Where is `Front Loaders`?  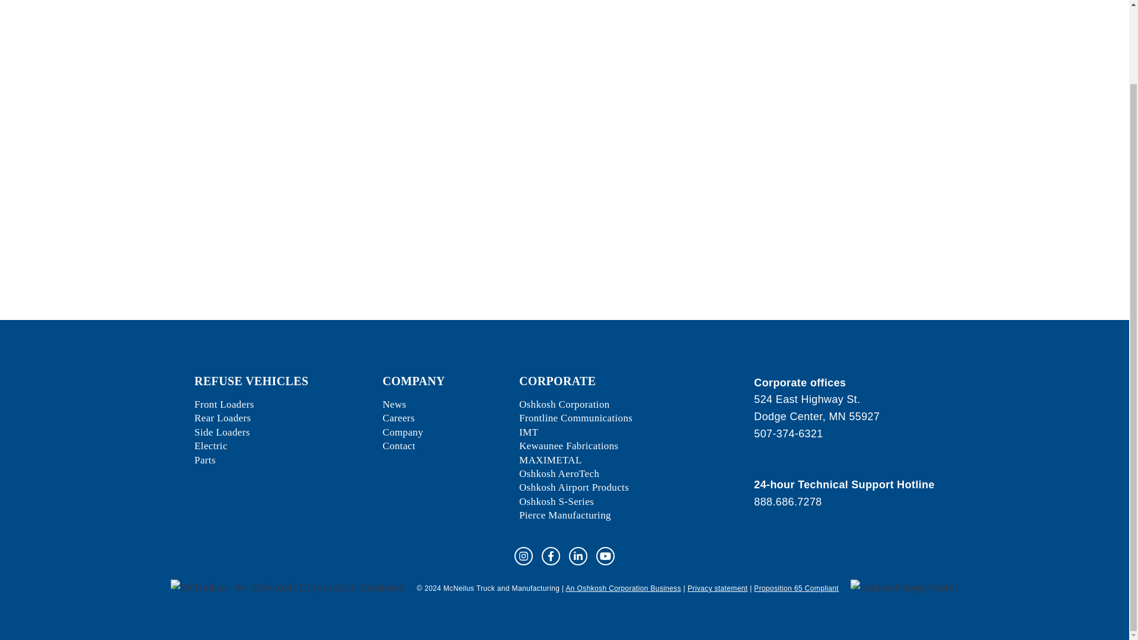
Front Loaders is located at coordinates (224, 404).